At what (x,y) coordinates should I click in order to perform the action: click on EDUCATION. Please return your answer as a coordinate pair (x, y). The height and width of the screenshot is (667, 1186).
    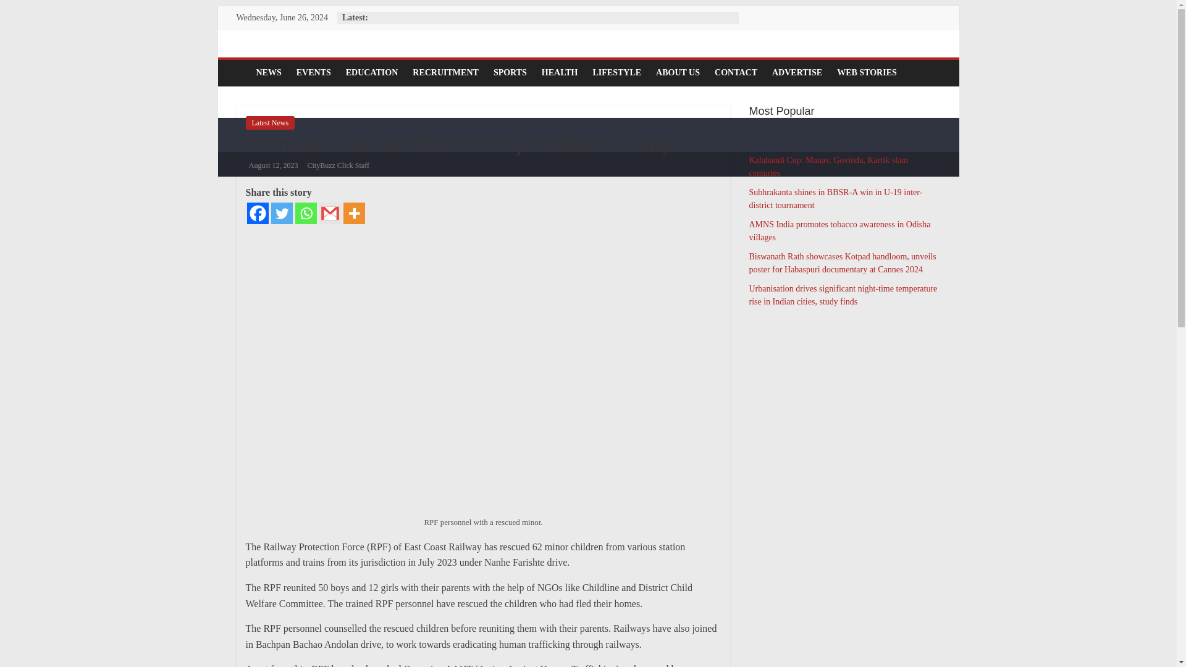
    Looking at the image, I should click on (372, 73).